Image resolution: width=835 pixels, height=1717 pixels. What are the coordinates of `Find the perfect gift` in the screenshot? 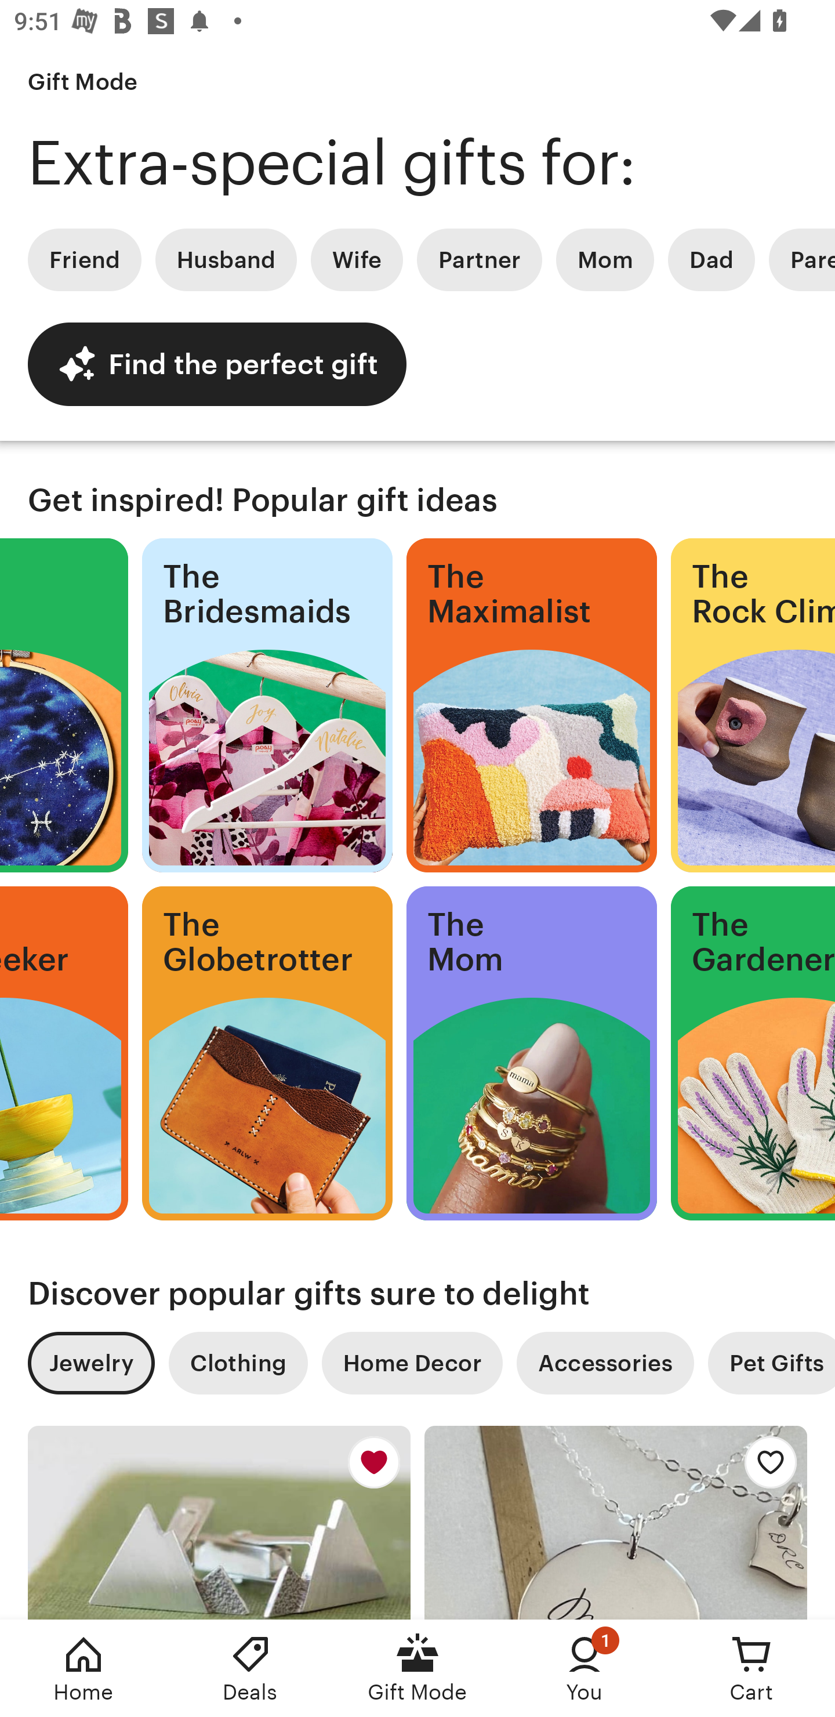 It's located at (217, 364).